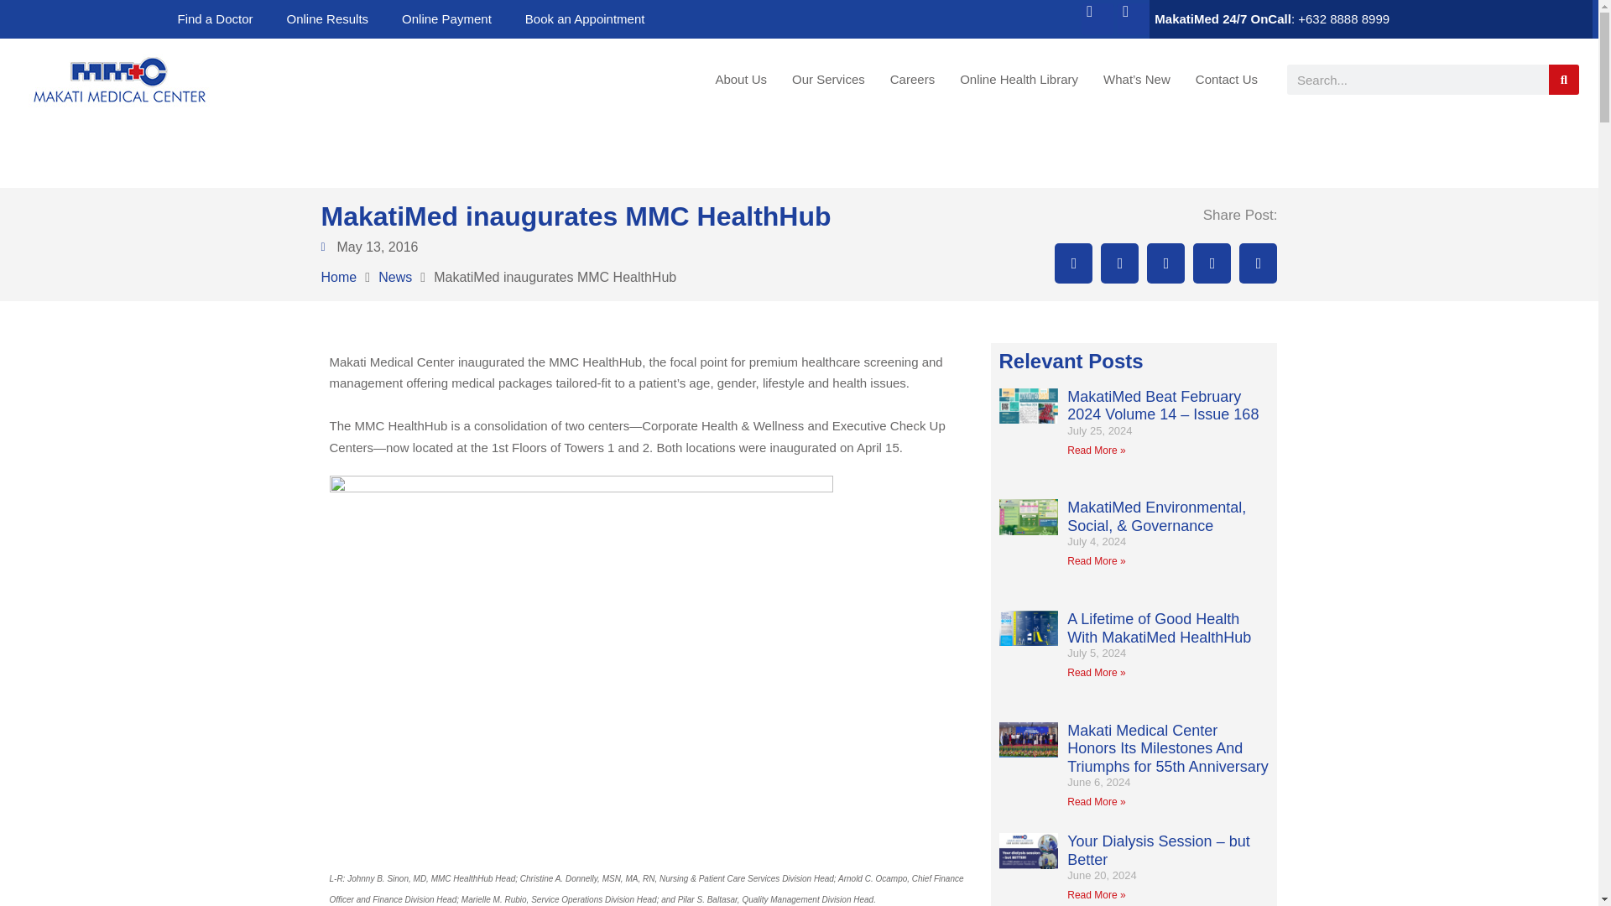 The image size is (1611, 906). I want to click on Search, so click(1563, 79).